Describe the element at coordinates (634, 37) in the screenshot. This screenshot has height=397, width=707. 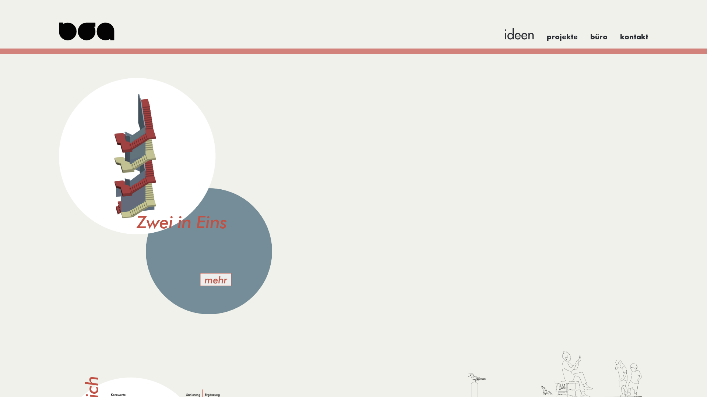
I see `kontakt` at that location.